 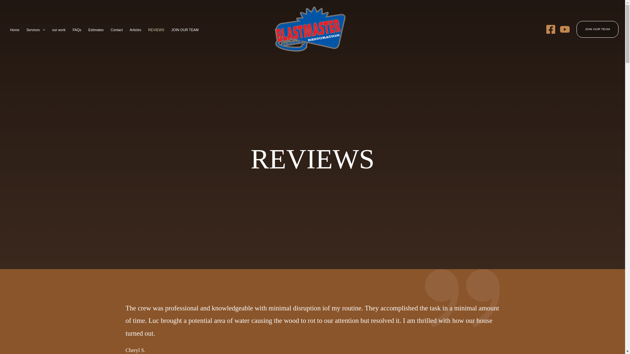 I want to click on FAQs, so click(x=77, y=30).